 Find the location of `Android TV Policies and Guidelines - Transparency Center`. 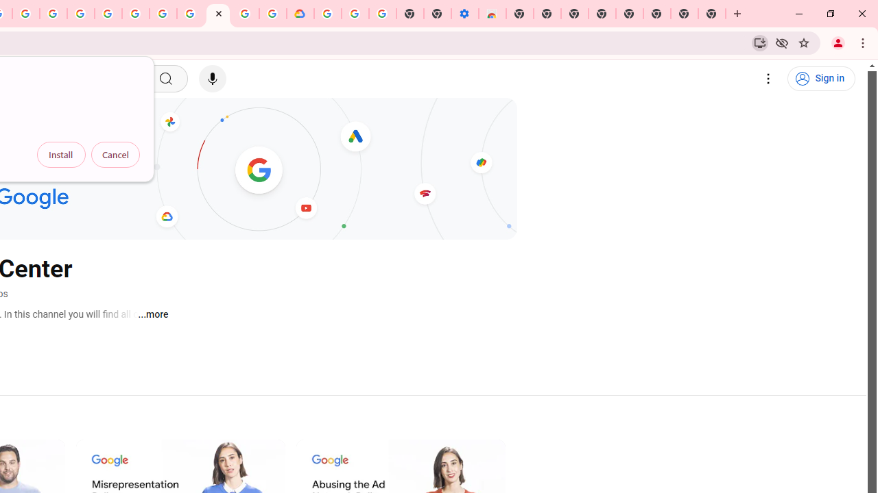

Android TV Policies and Guidelines - Transparency Center is located at coordinates (191, 14).